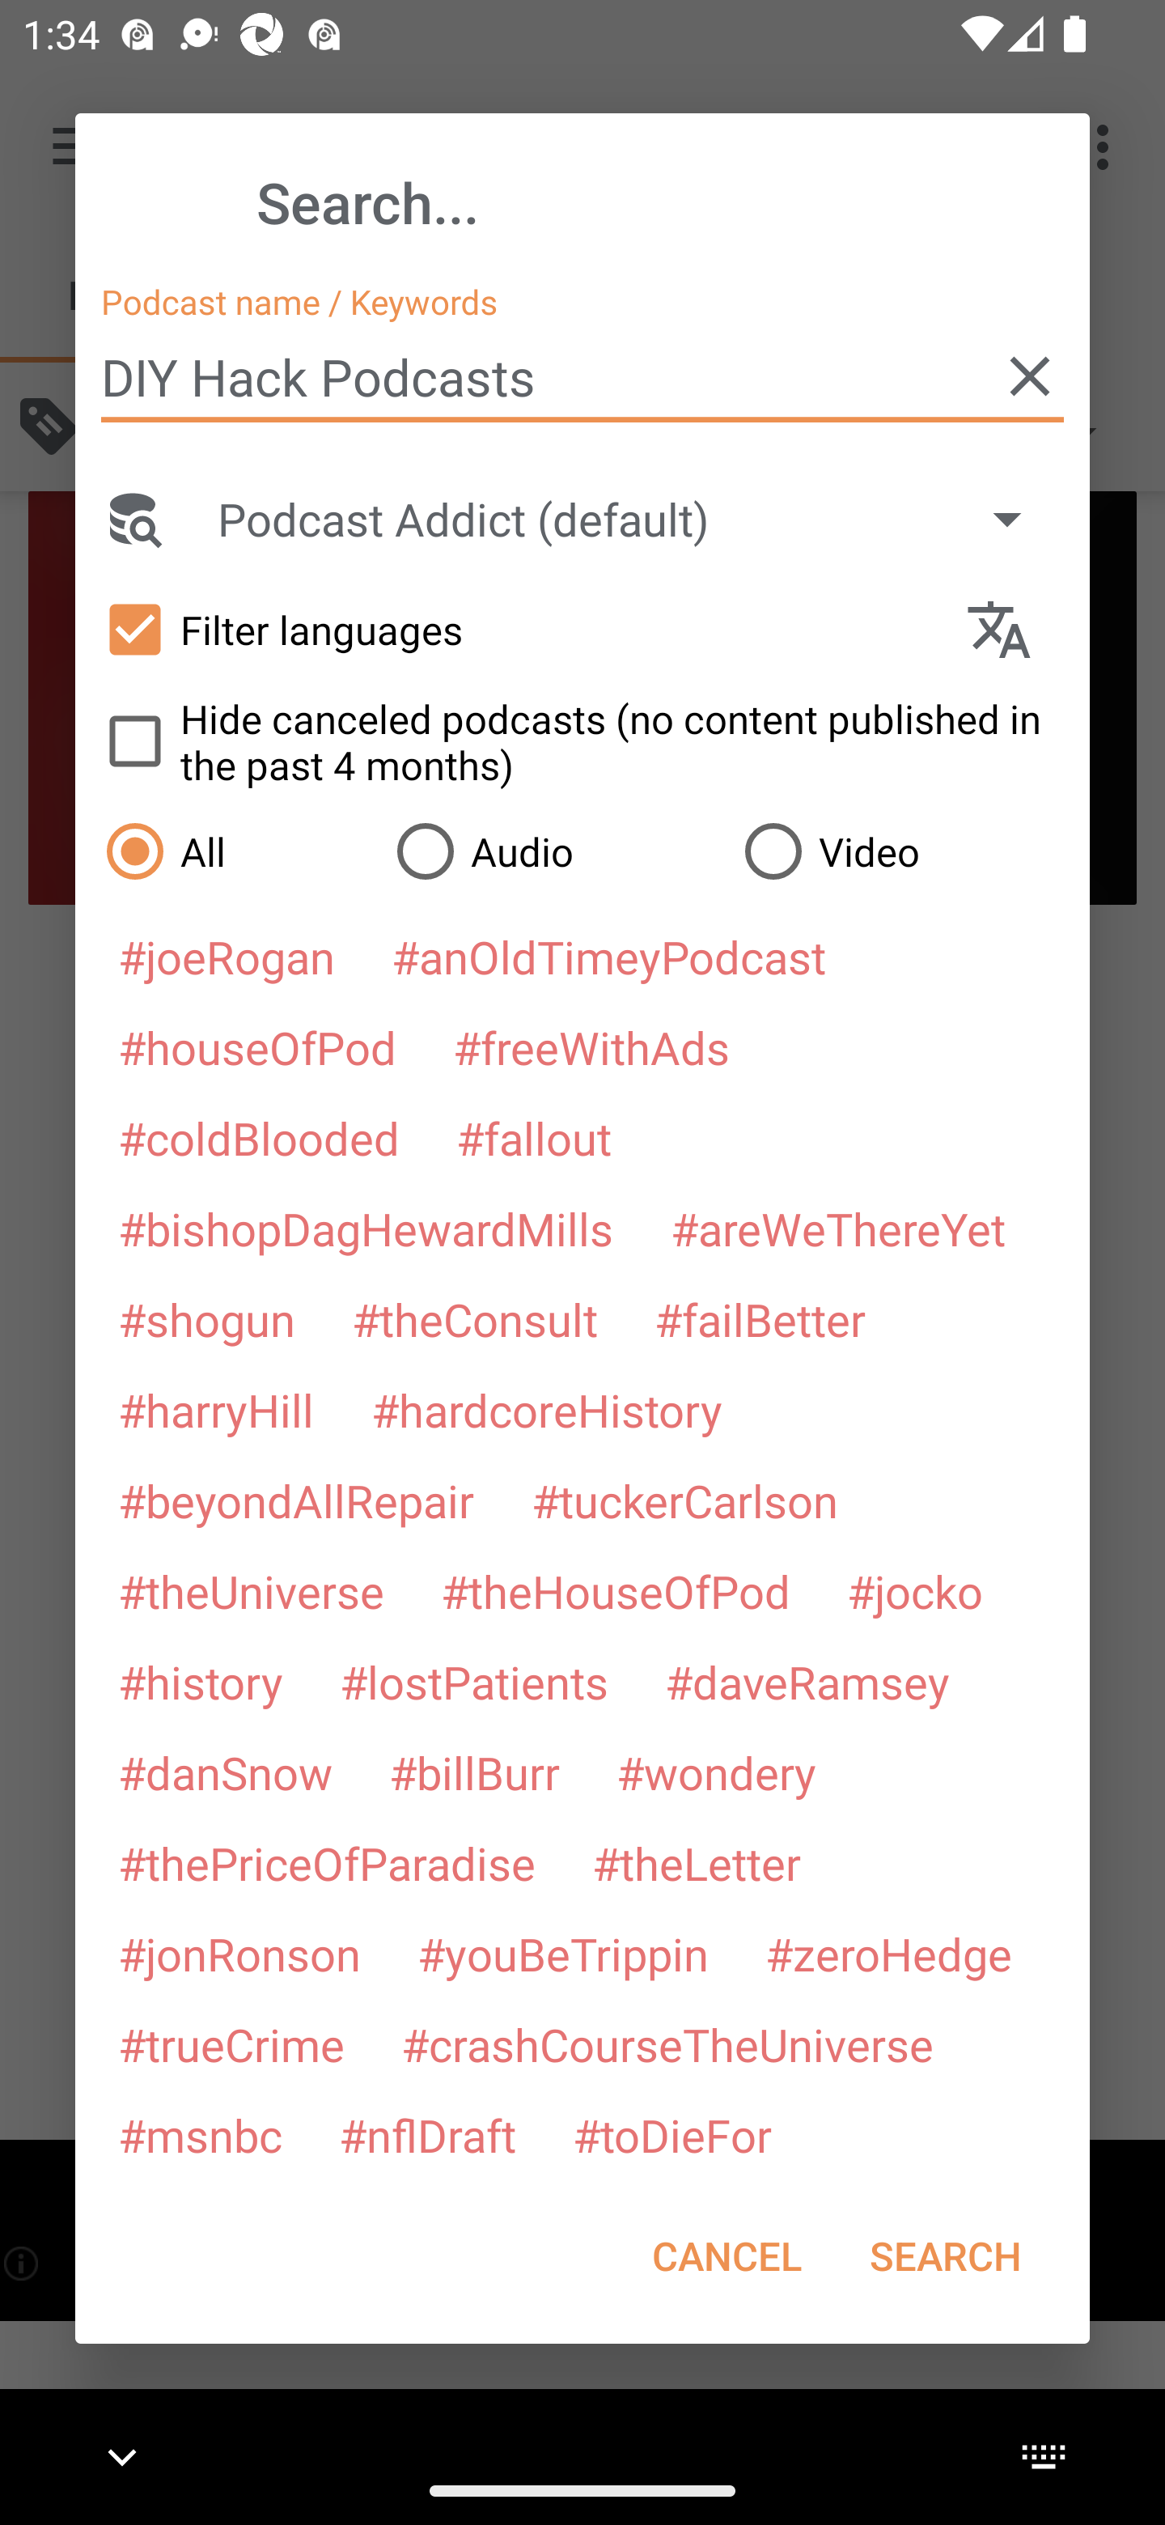 The height and width of the screenshot is (2525, 1165). I want to click on #areWeThereYet, so click(838, 1228).